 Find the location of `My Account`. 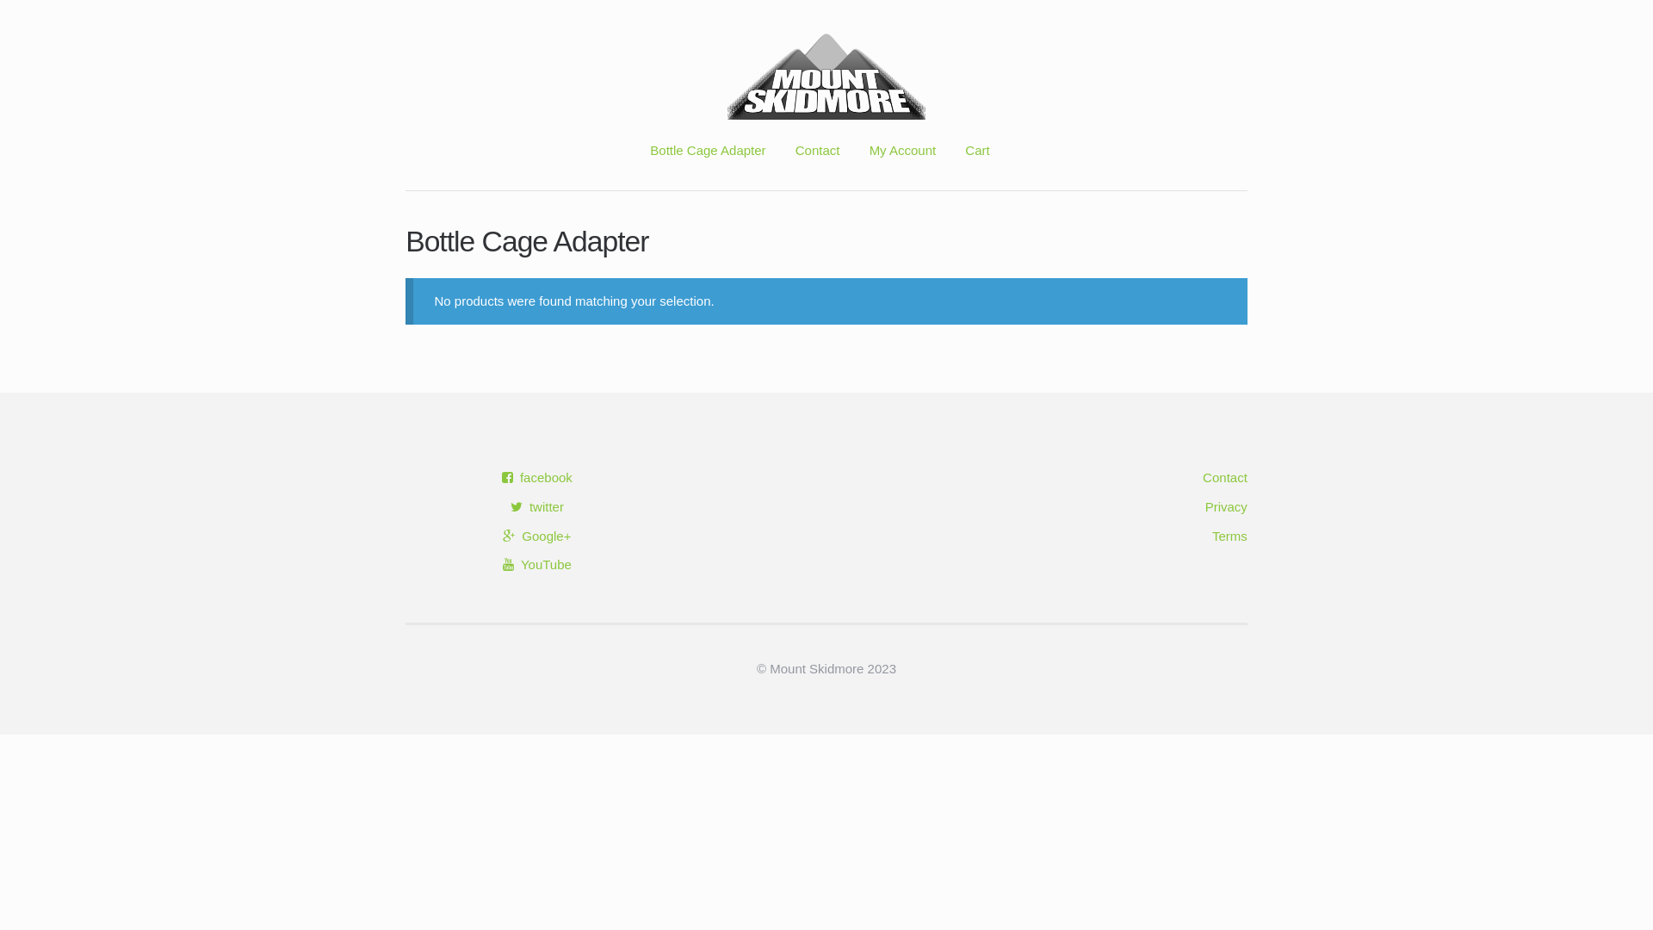

My Account is located at coordinates (902, 165).